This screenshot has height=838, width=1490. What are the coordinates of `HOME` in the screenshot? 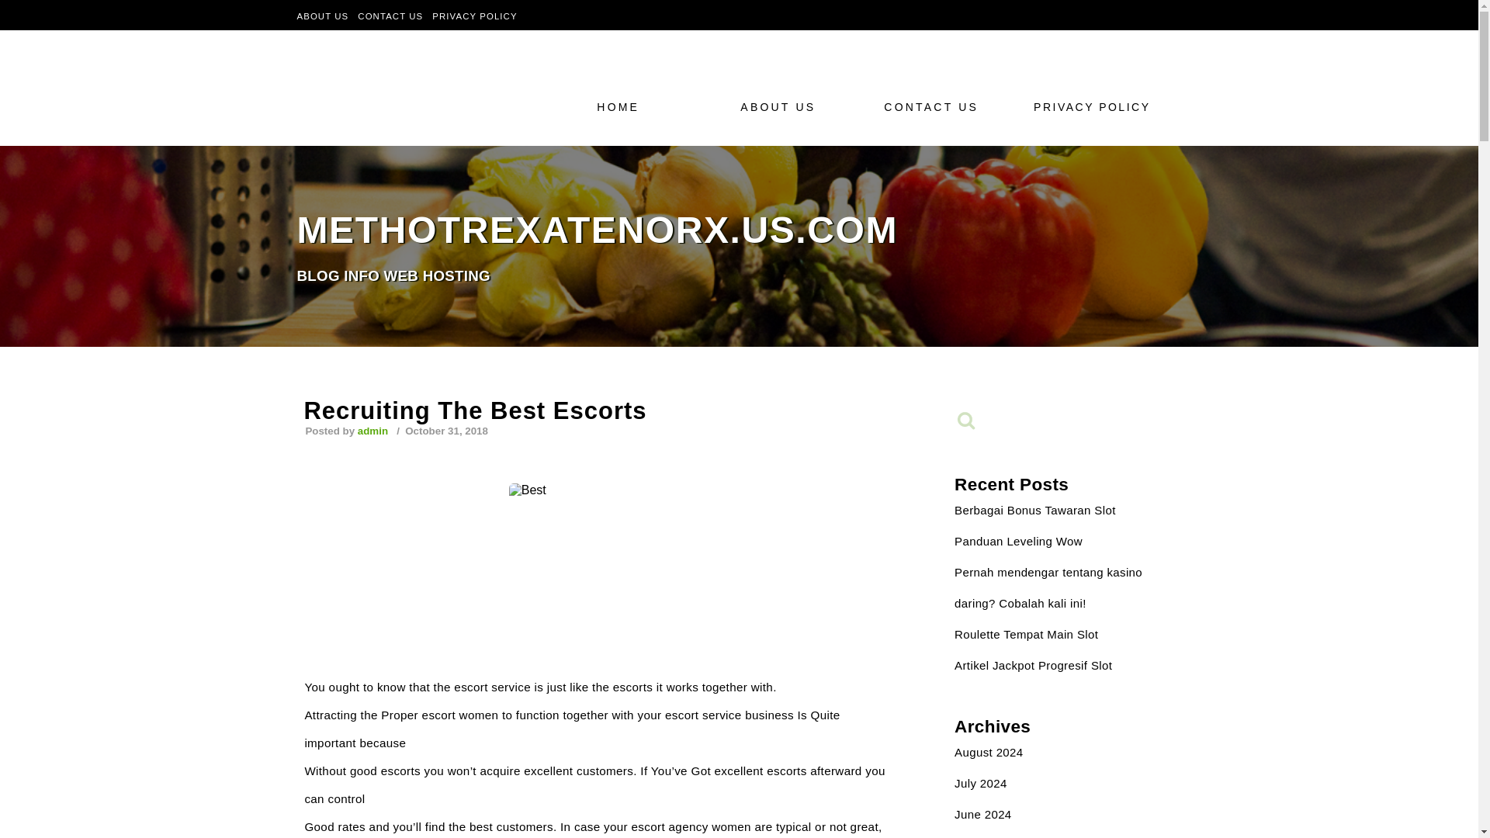 It's located at (646, 106).